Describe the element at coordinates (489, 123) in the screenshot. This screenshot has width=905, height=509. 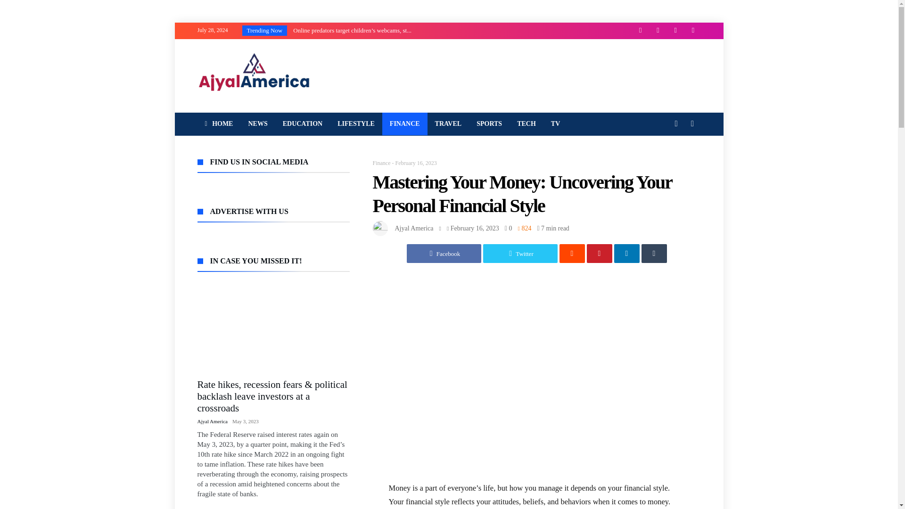
I see `SPORTS` at that location.